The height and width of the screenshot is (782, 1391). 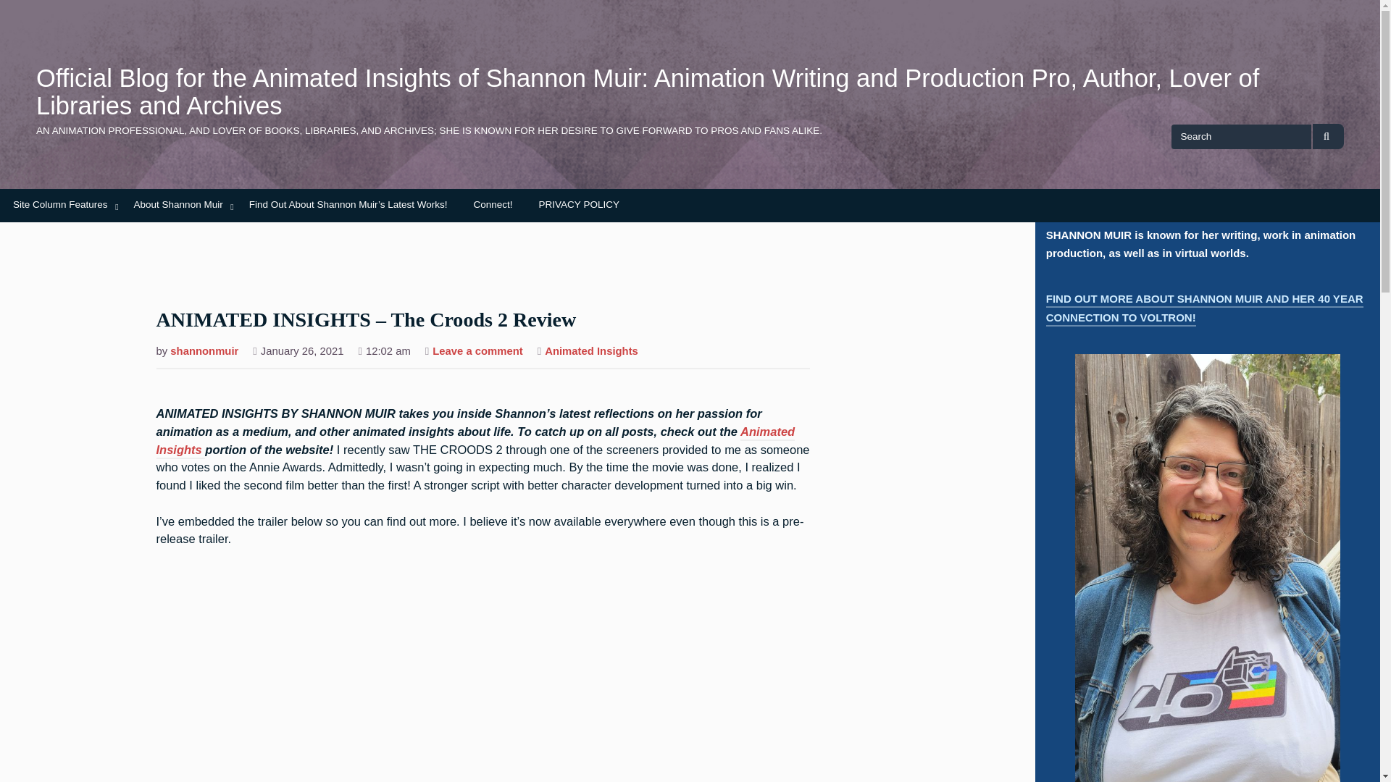 What do you see at coordinates (475, 442) in the screenshot?
I see `Animated Insights` at bounding box center [475, 442].